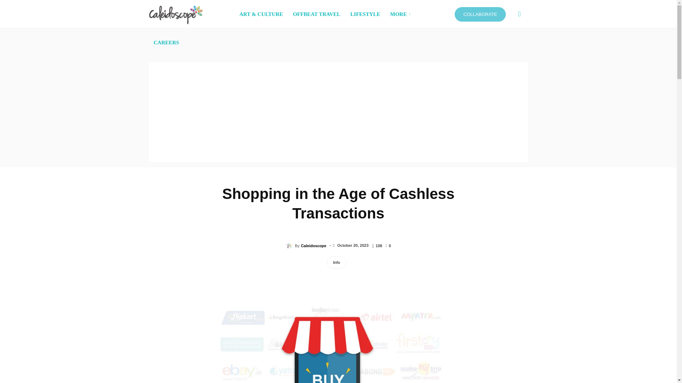 The image size is (682, 383). Describe the element at coordinates (290, 245) in the screenshot. I see `Caleidoscope` at that location.